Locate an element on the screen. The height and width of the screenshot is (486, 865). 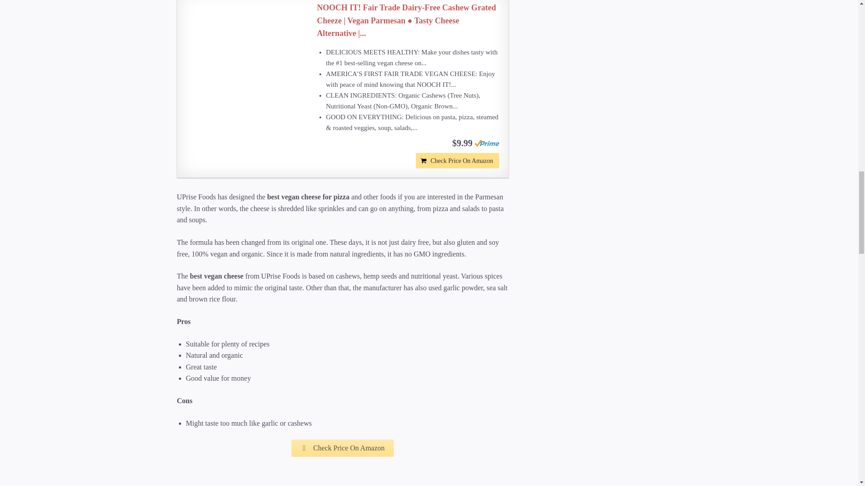
Check Price On Amazon is located at coordinates (457, 160).